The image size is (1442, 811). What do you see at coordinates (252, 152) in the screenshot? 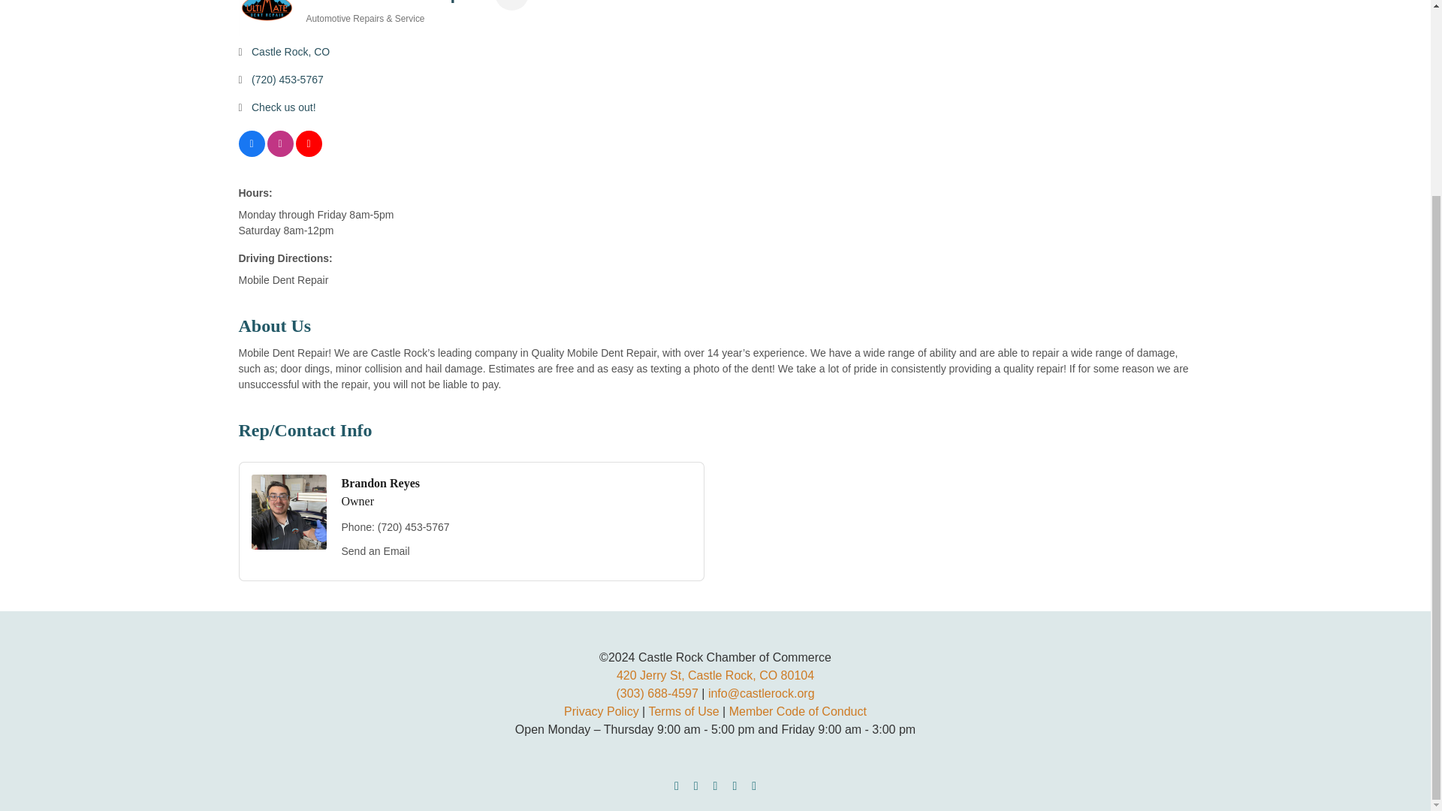
I see `View on Facebook` at bounding box center [252, 152].